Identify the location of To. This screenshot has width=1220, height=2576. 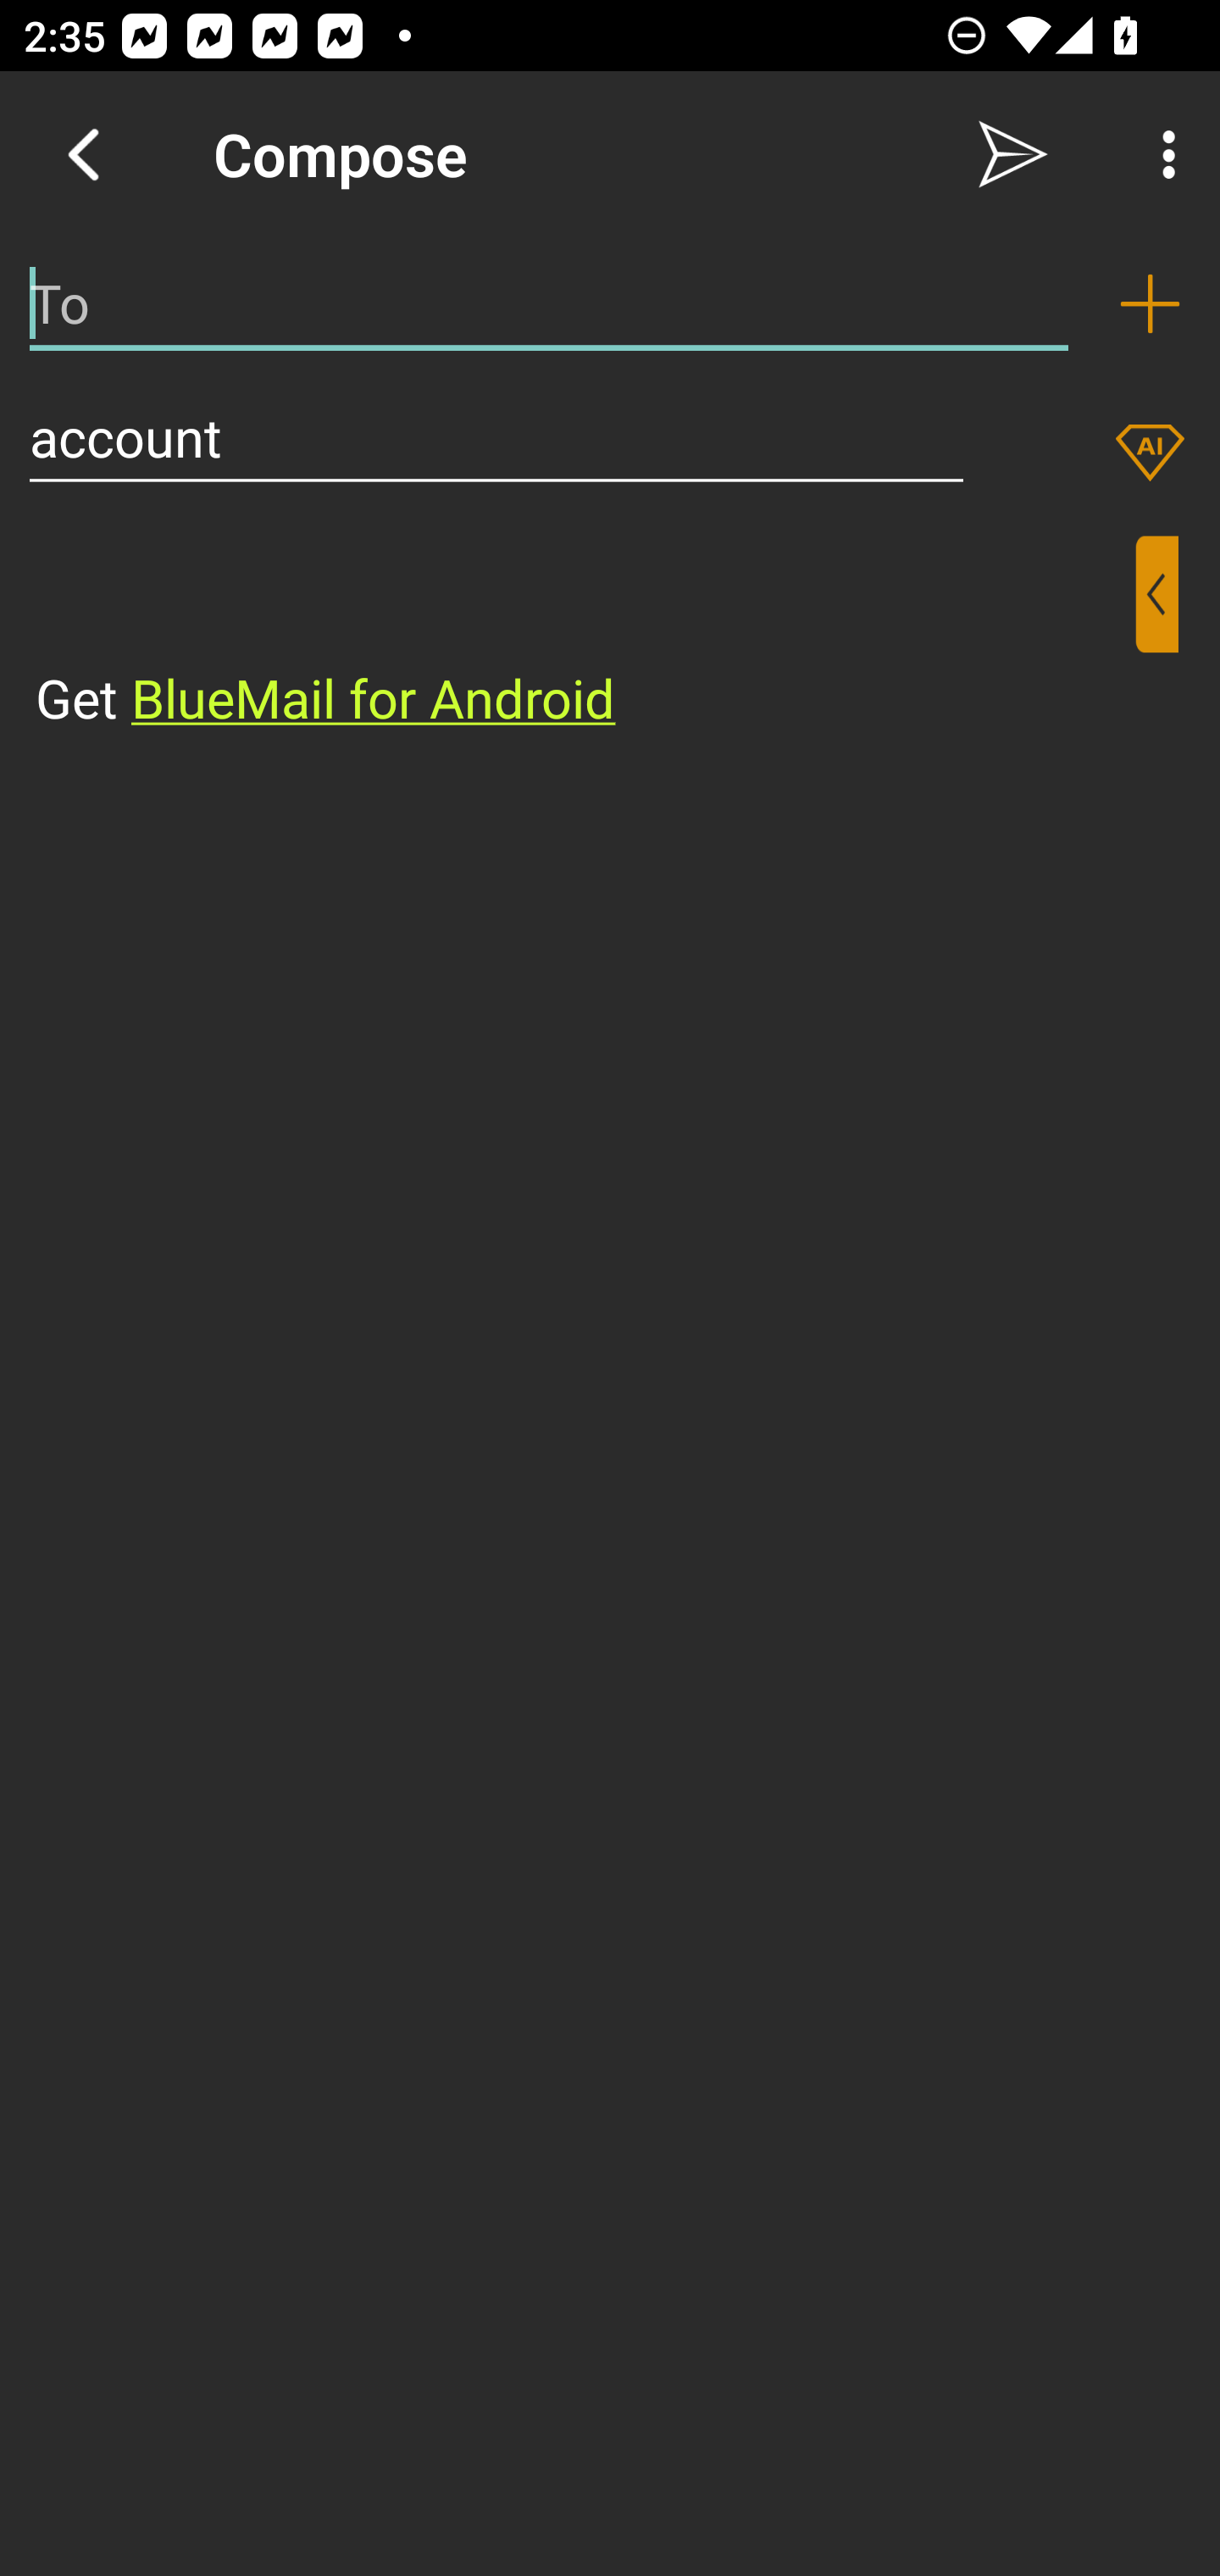
(549, 303).